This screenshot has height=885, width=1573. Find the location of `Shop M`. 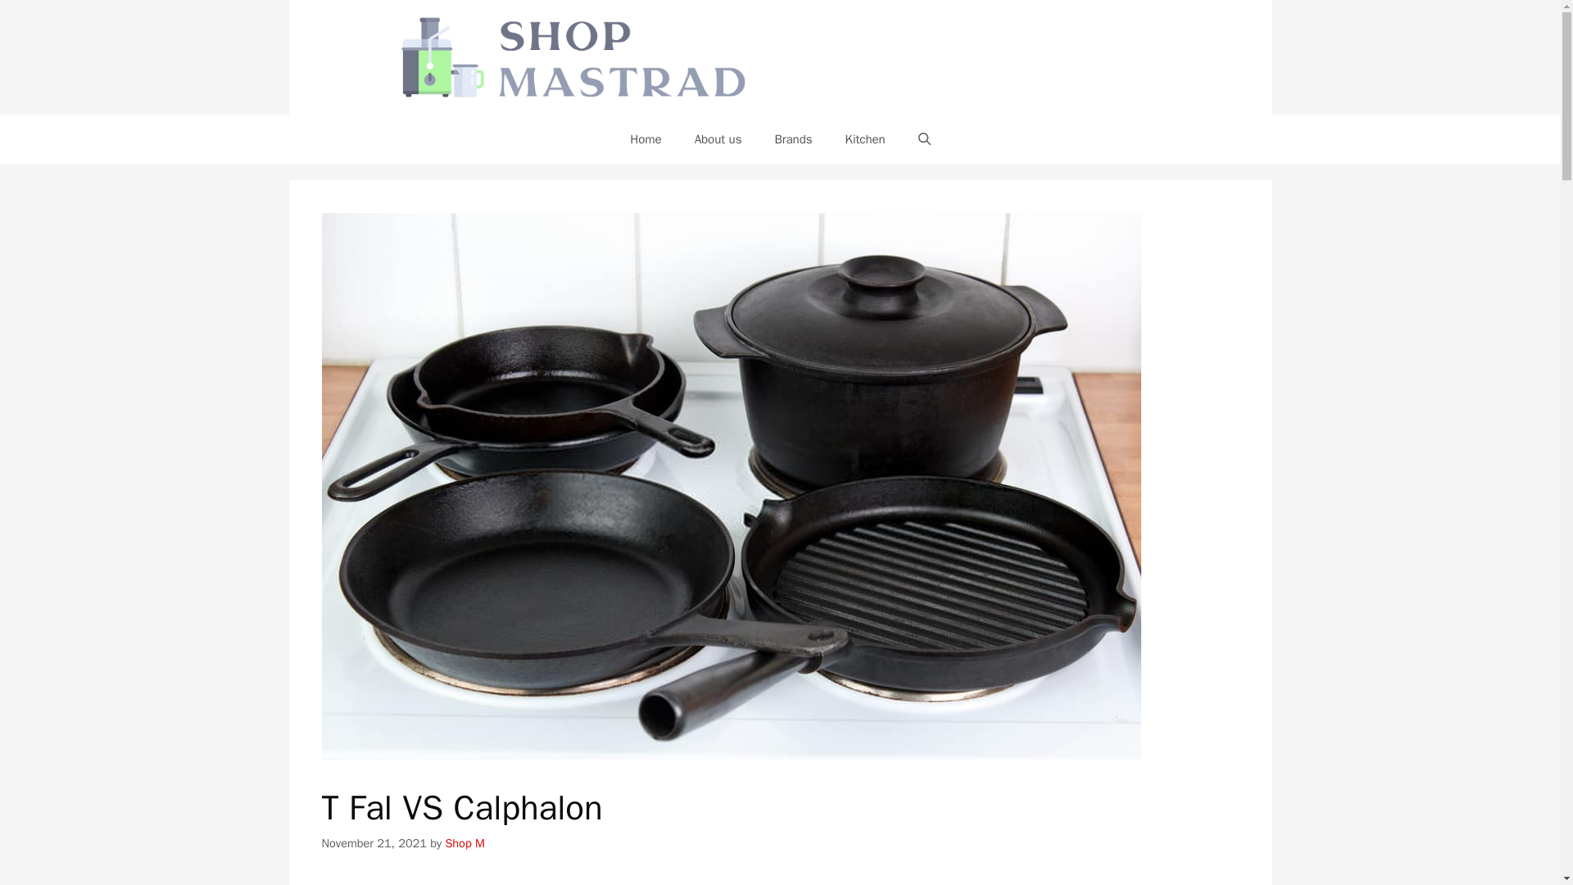

Shop M is located at coordinates (465, 842).